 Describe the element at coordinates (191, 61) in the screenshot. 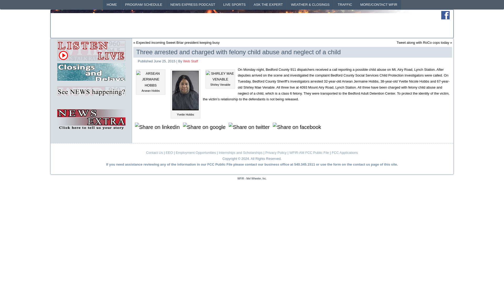

I see `Web Staff` at that location.